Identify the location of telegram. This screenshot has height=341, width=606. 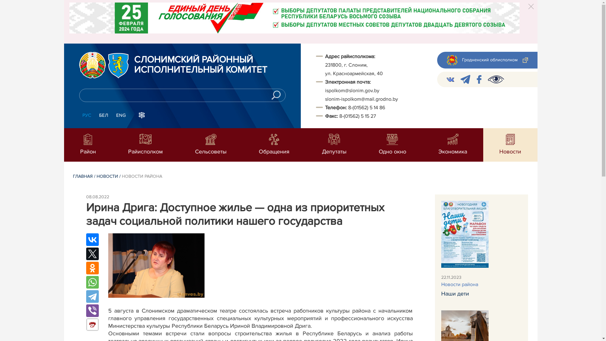
(465, 80).